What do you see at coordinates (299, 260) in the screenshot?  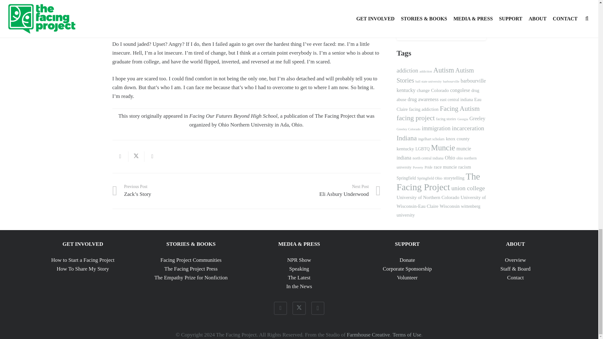 I see `The Facing Project Press` at bounding box center [299, 260].